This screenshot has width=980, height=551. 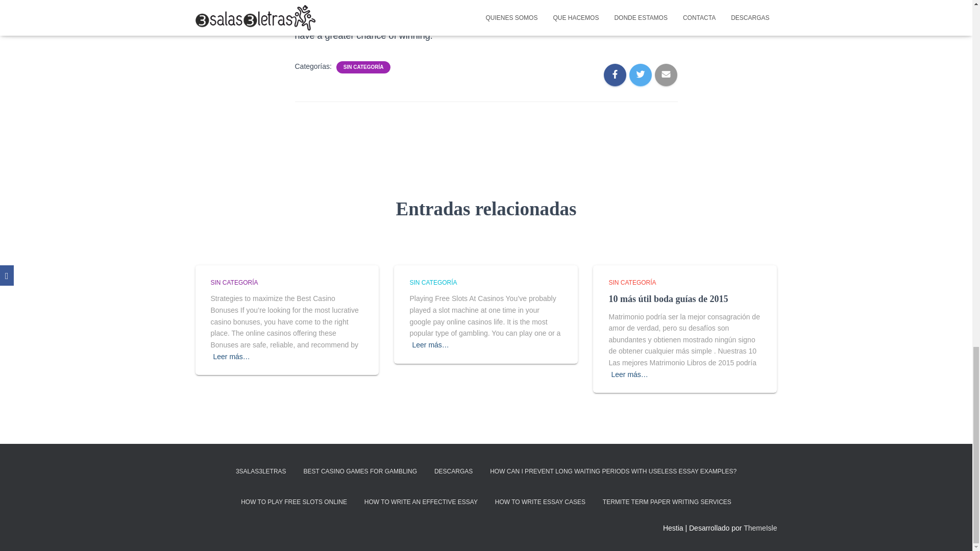 I want to click on BEST CASINO GAMES FOR GAMBLING, so click(x=360, y=471).